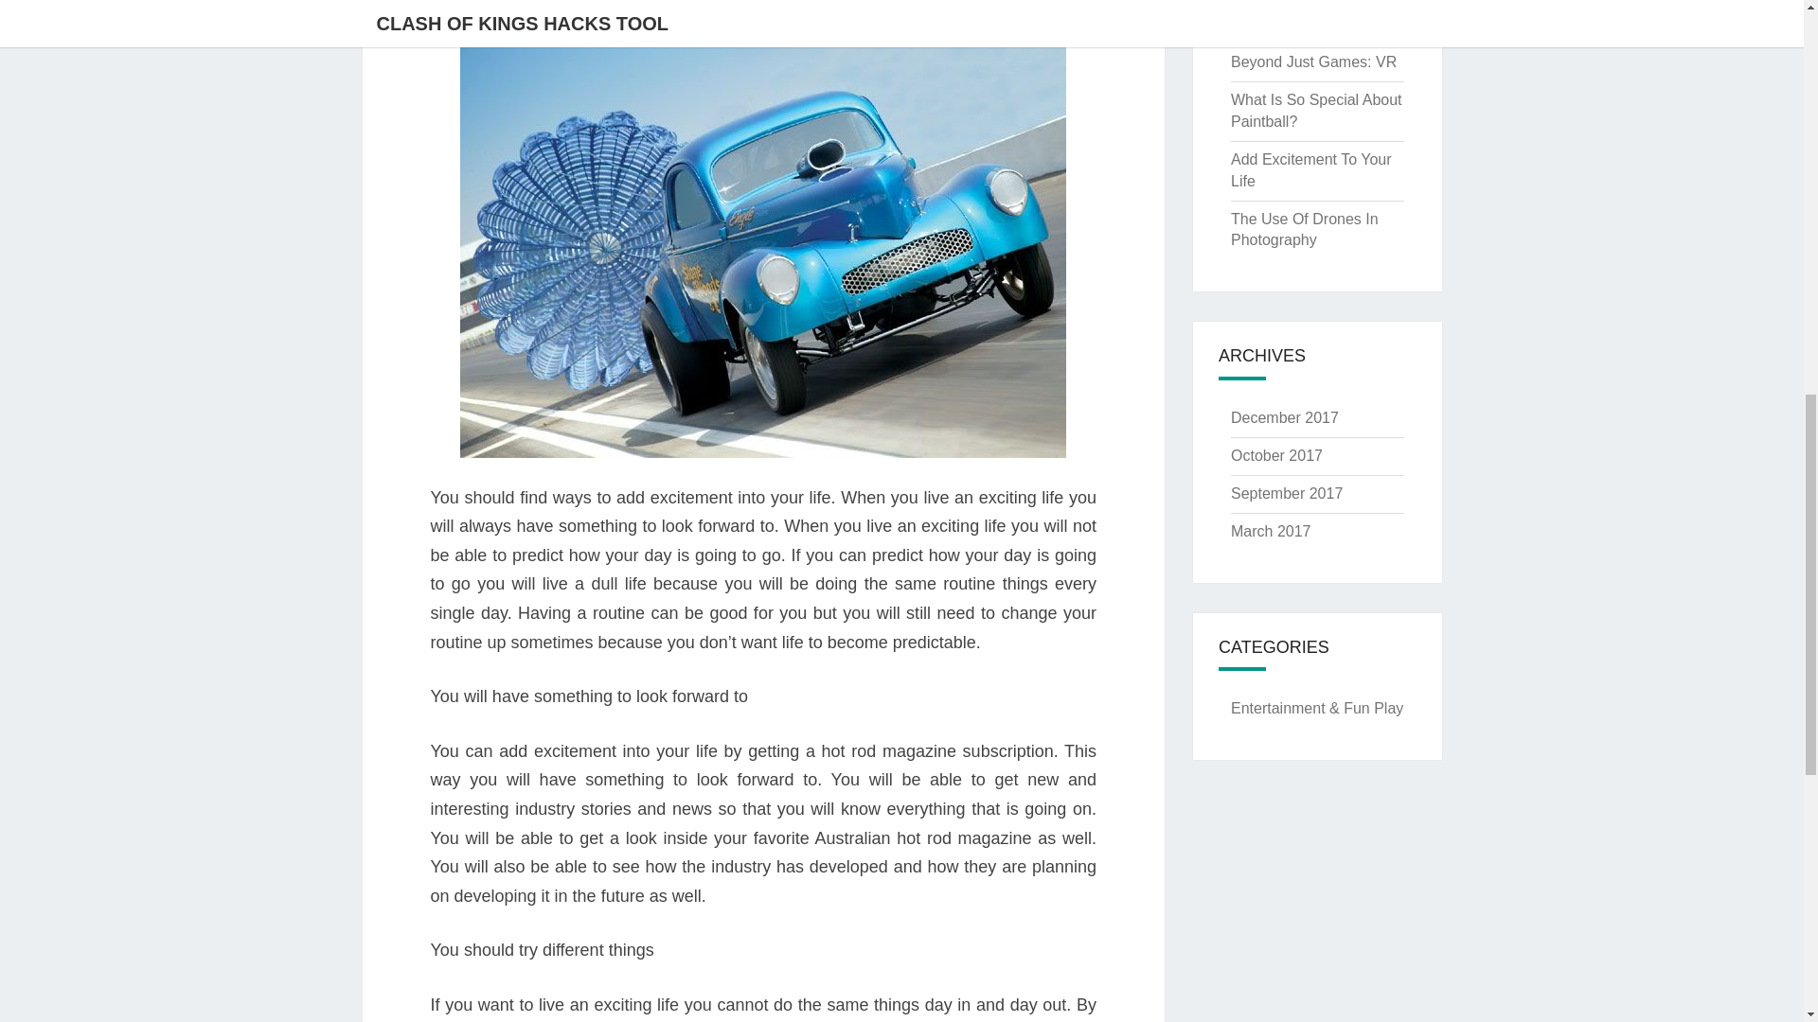  Describe the element at coordinates (1284, 418) in the screenshot. I see `December 2017` at that location.